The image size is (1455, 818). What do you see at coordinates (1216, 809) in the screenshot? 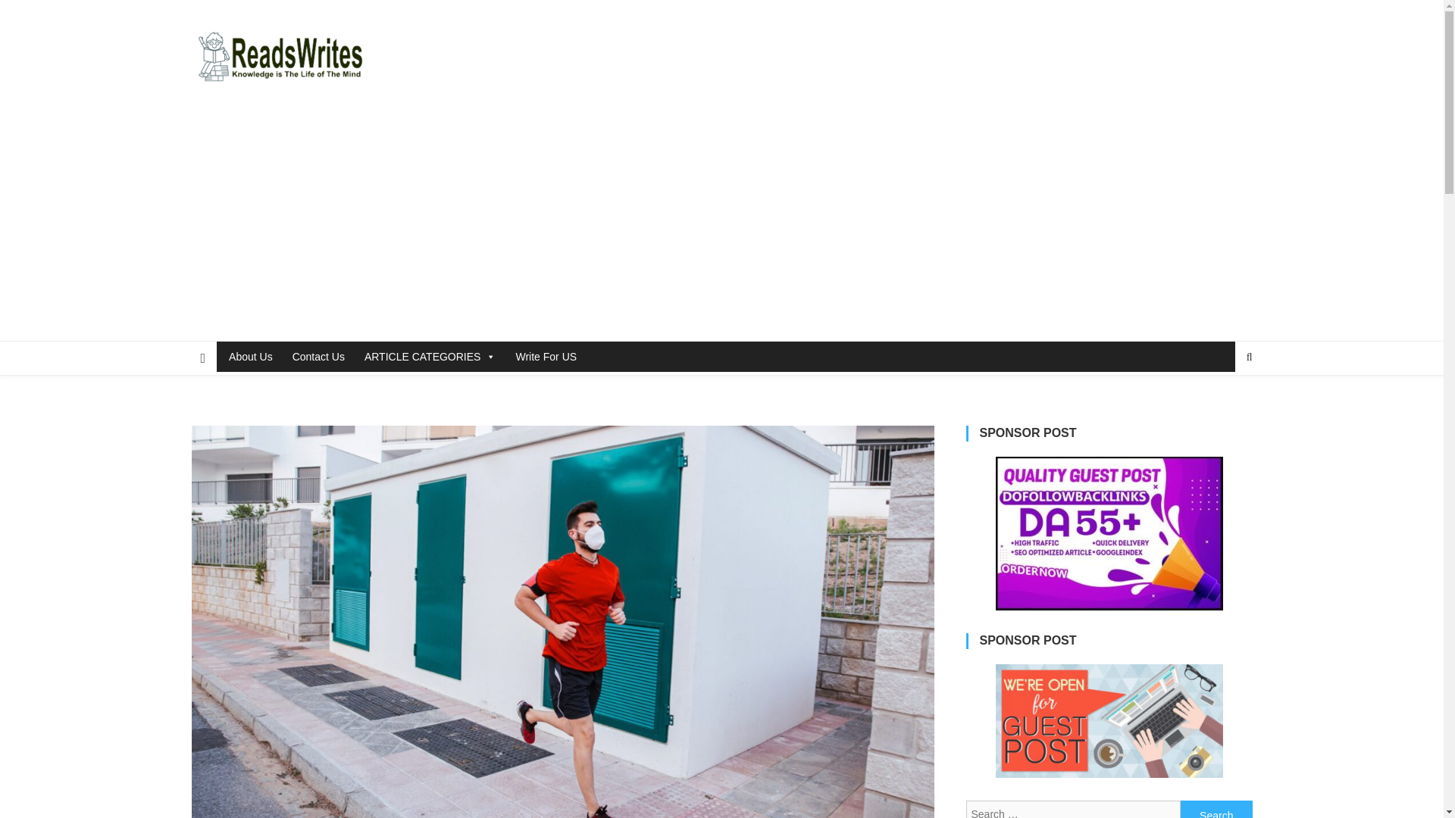
I see `Search` at bounding box center [1216, 809].